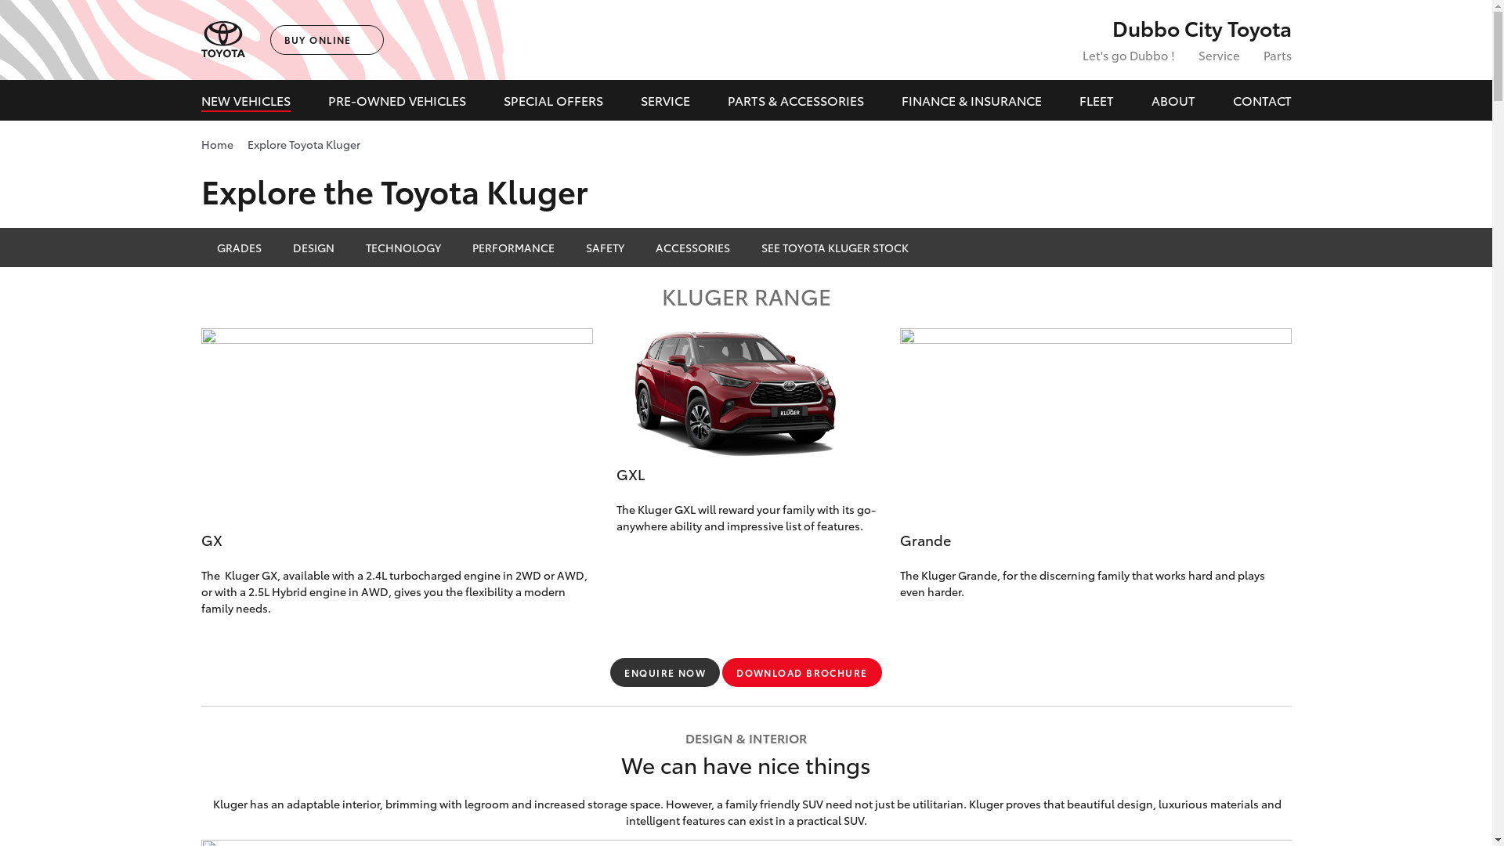 The image size is (1504, 846). What do you see at coordinates (1219, 55) in the screenshot?
I see `Service` at bounding box center [1219, 55].